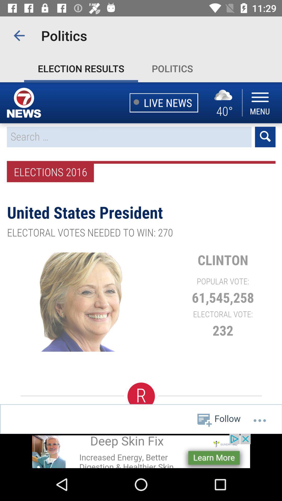  What do you see at coordinates (141, 451) in the screenshot?
I see `go to advertisement website` at bounding box center [141, 451].